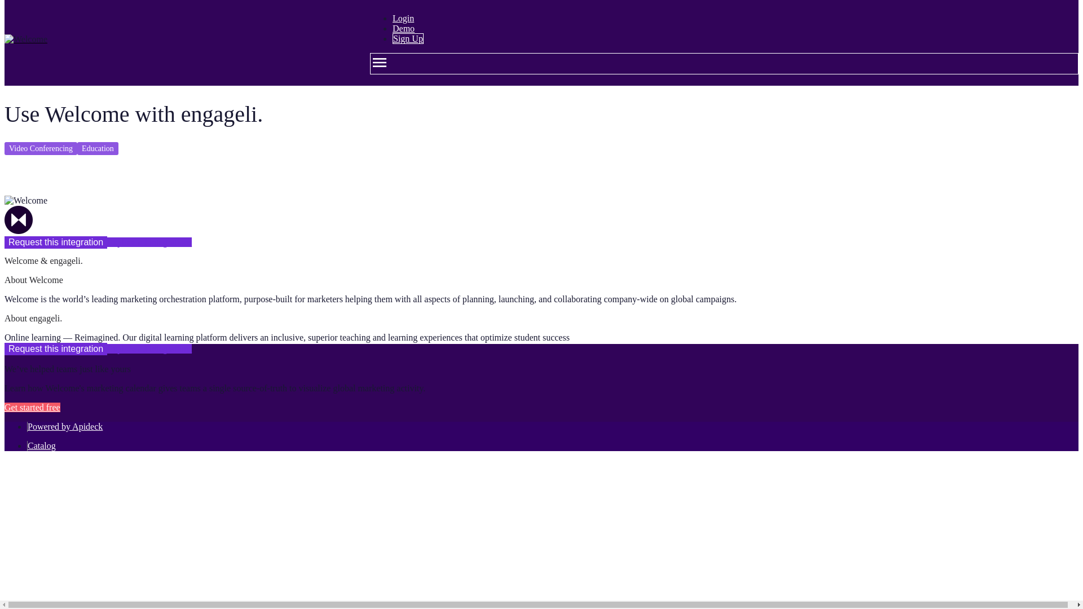 This screenshot has width=1083, height=609. I want to click on Login, so click(403, 18).